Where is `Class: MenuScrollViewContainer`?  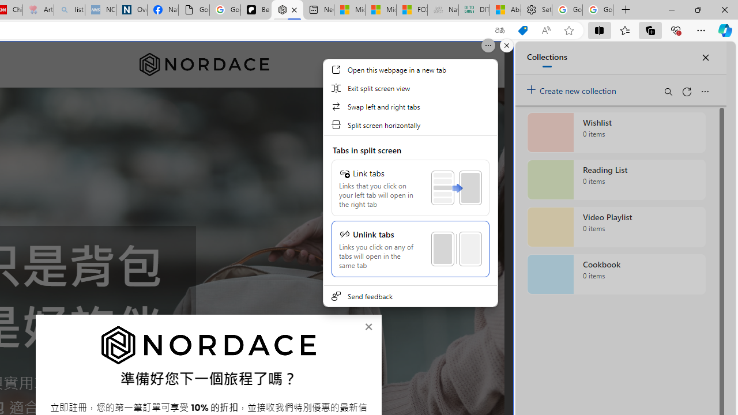
Class: MenuScrollViewContainer is located at coordinates (411, 190).